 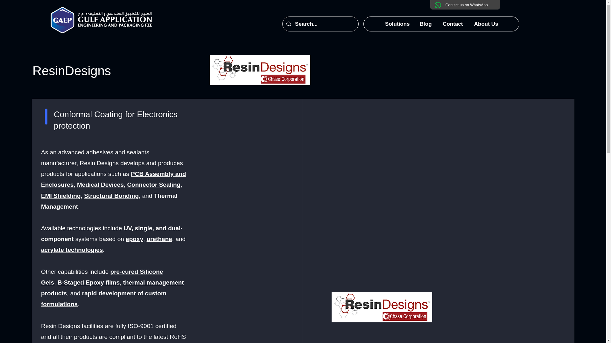 I want to click on Contact us on WhatsApp, so click(x=467, y=5).